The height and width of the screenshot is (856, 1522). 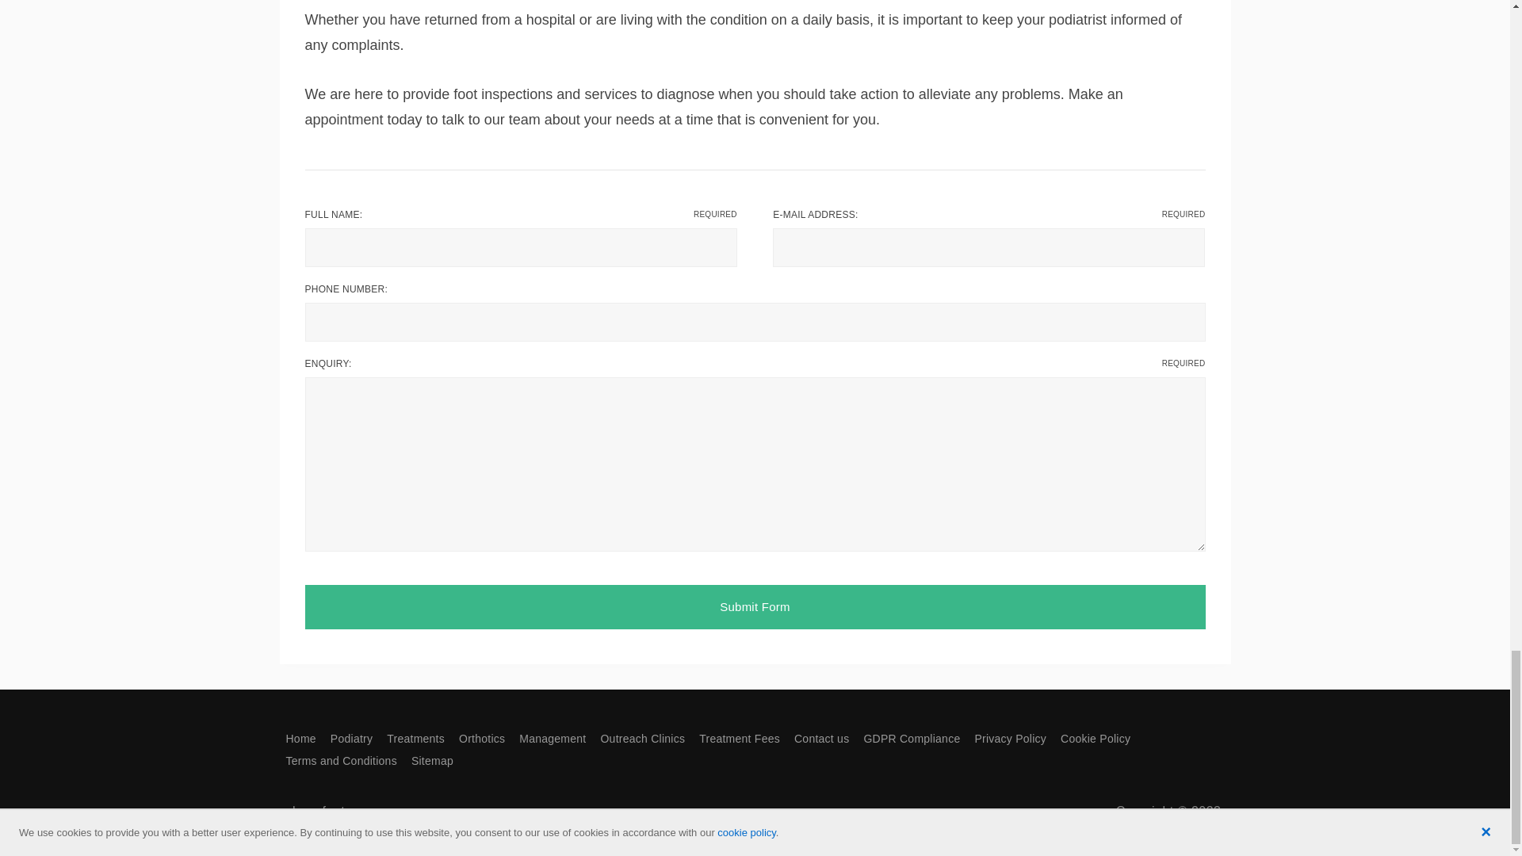 What do you see at coordinates (642, 739) in the screenshot?
I see `Outreach Clinics` at bounding box center [642, 739].